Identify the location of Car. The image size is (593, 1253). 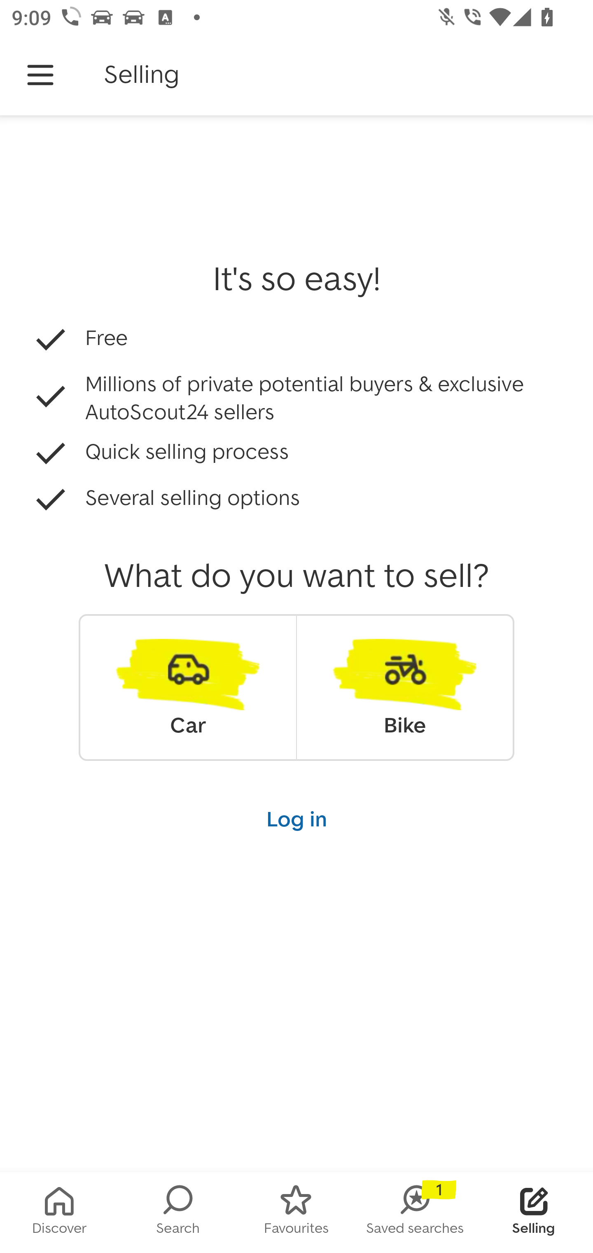
(188, 687).